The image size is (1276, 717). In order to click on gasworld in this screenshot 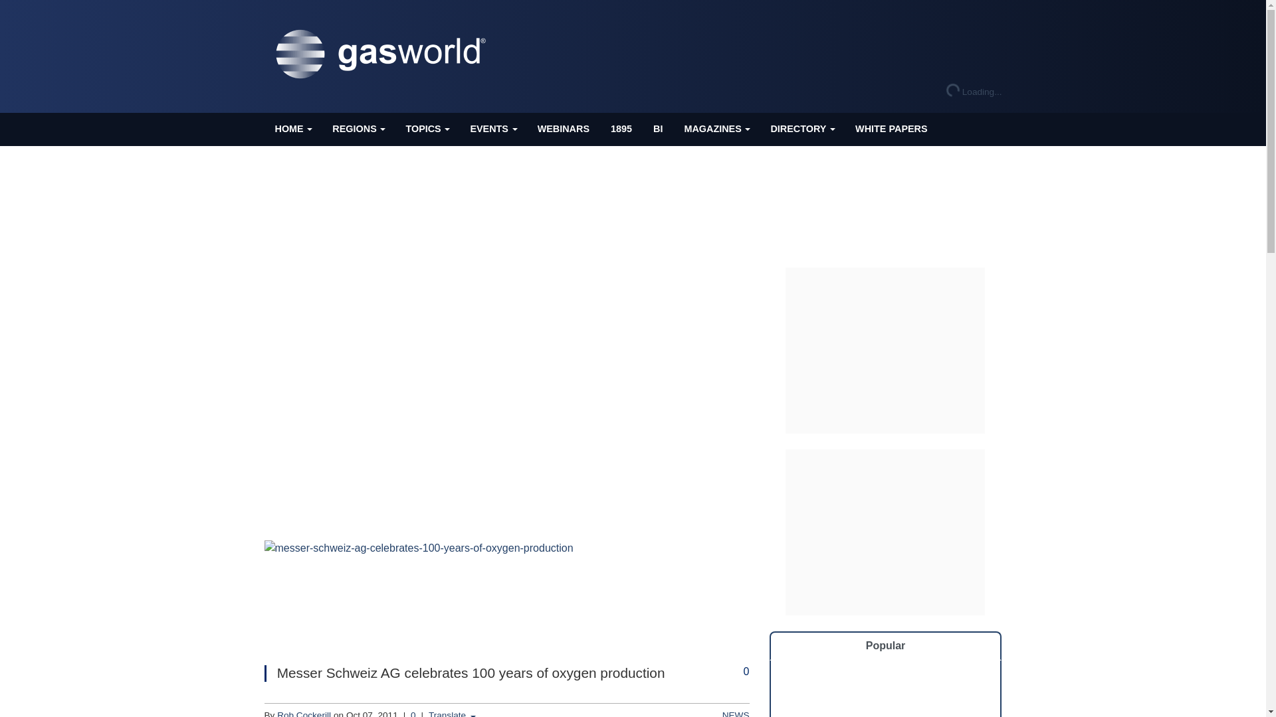, I will do `click(384, 54)`.